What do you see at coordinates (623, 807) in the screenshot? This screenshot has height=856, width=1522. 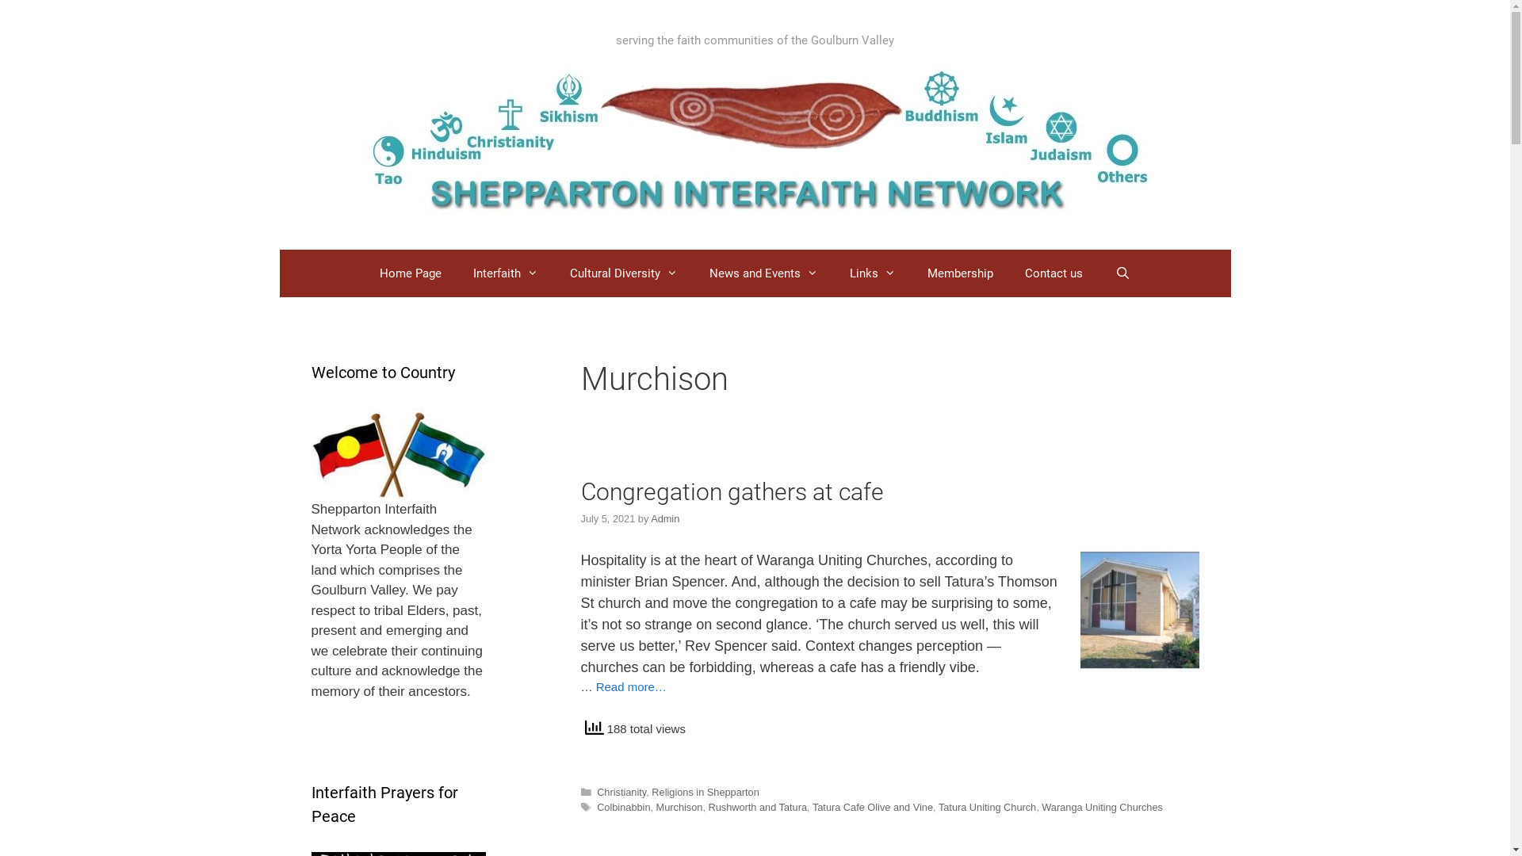 I see `Colbinabbin` at bounding box center [623, 807].